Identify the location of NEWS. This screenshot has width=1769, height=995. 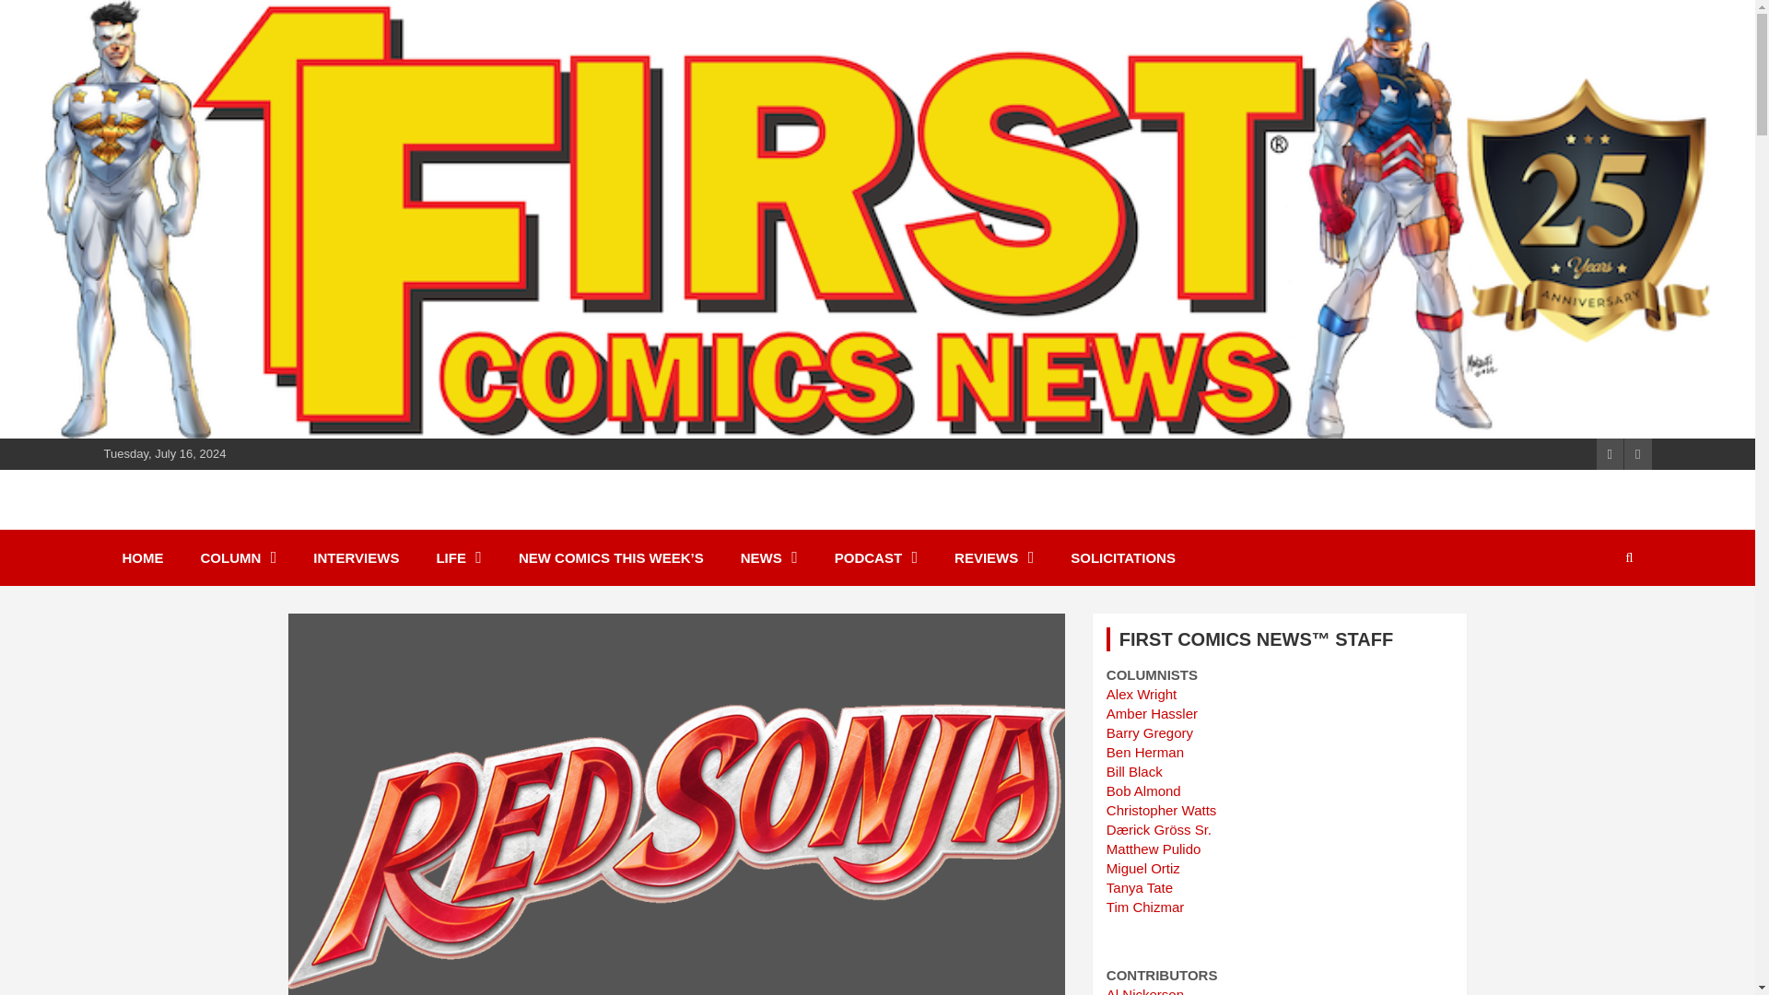
(768, 557).